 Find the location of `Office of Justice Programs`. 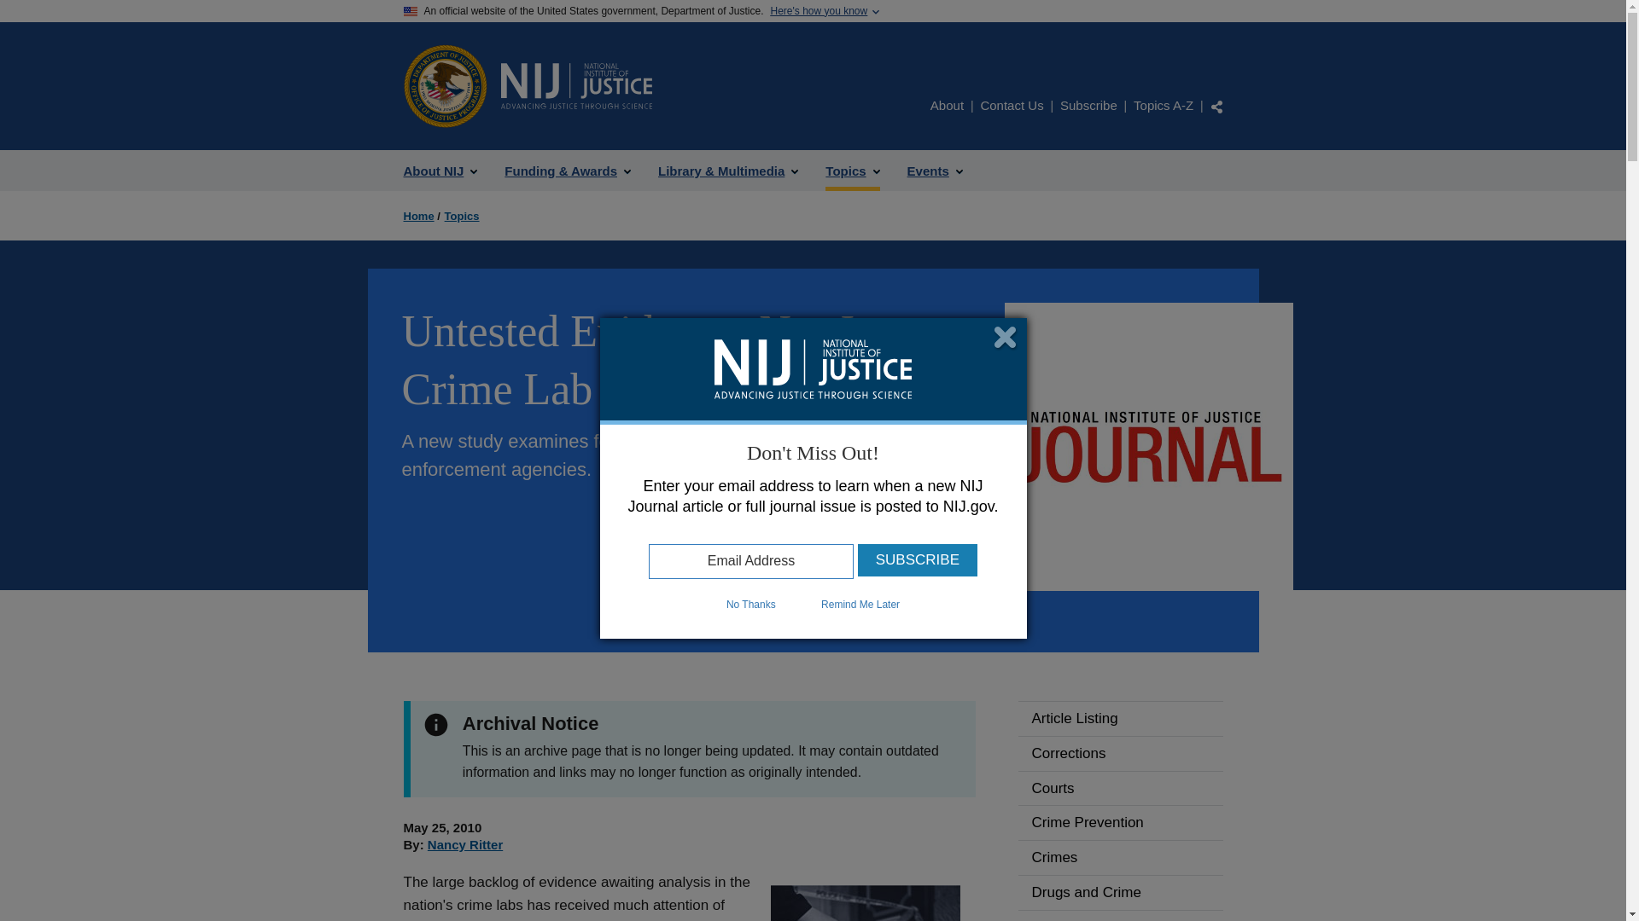

Office of Justice Programs is located at coordinates (445, 85).